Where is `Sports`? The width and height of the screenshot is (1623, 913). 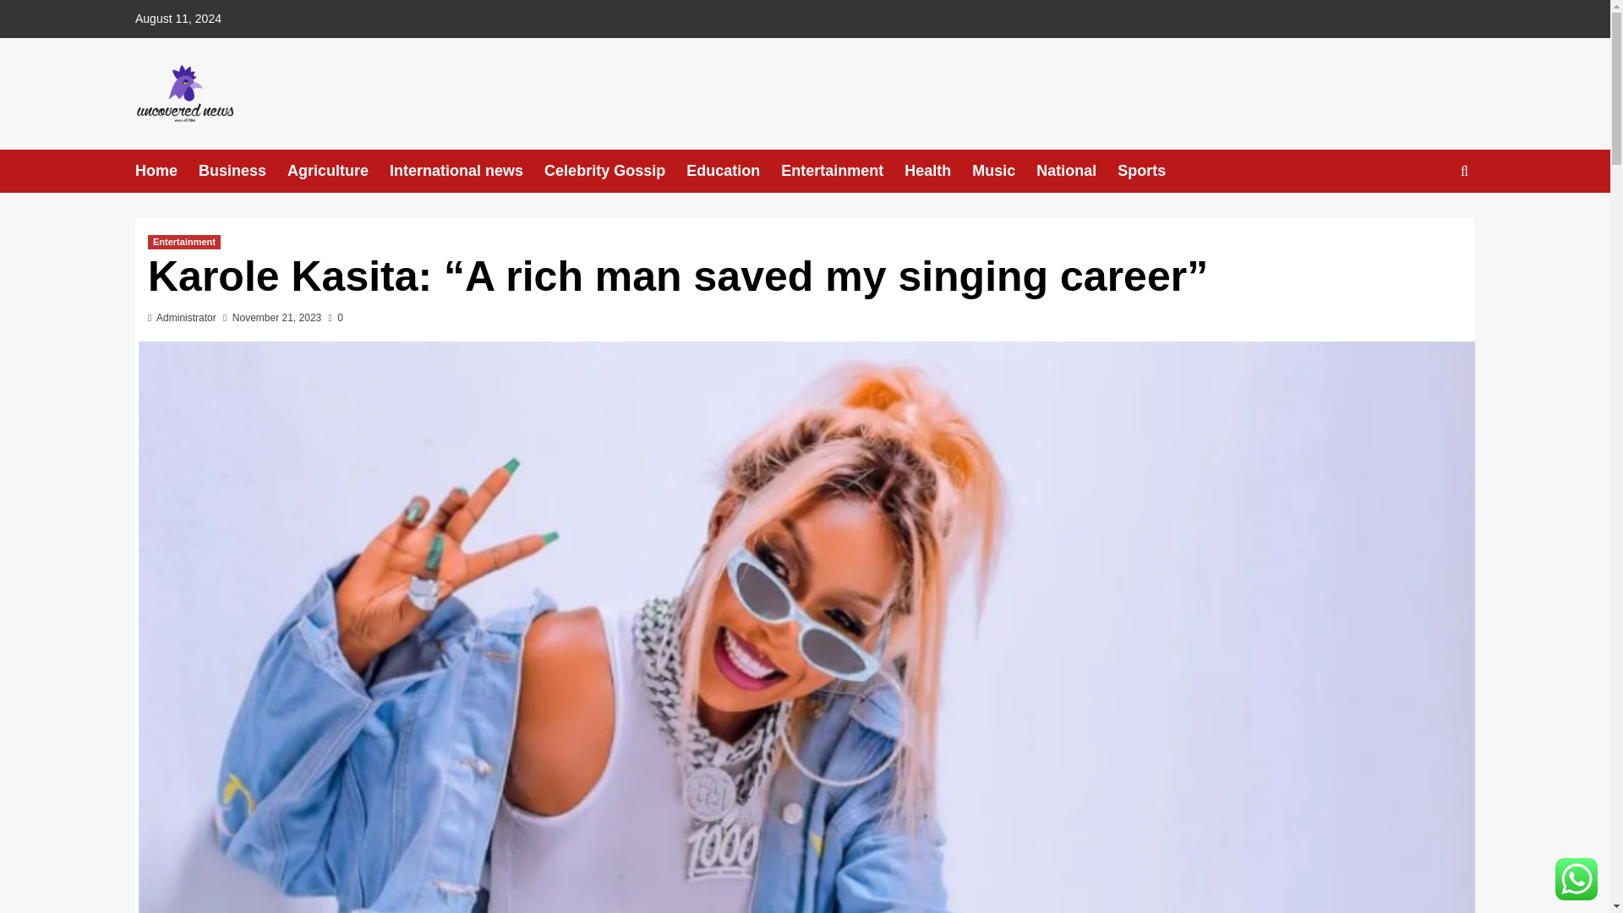
Sports is located at coordinates (1151, 171).